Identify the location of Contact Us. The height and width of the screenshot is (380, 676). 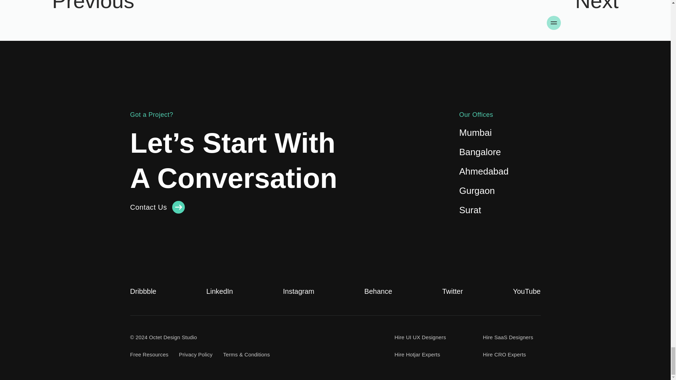
(158, 207).